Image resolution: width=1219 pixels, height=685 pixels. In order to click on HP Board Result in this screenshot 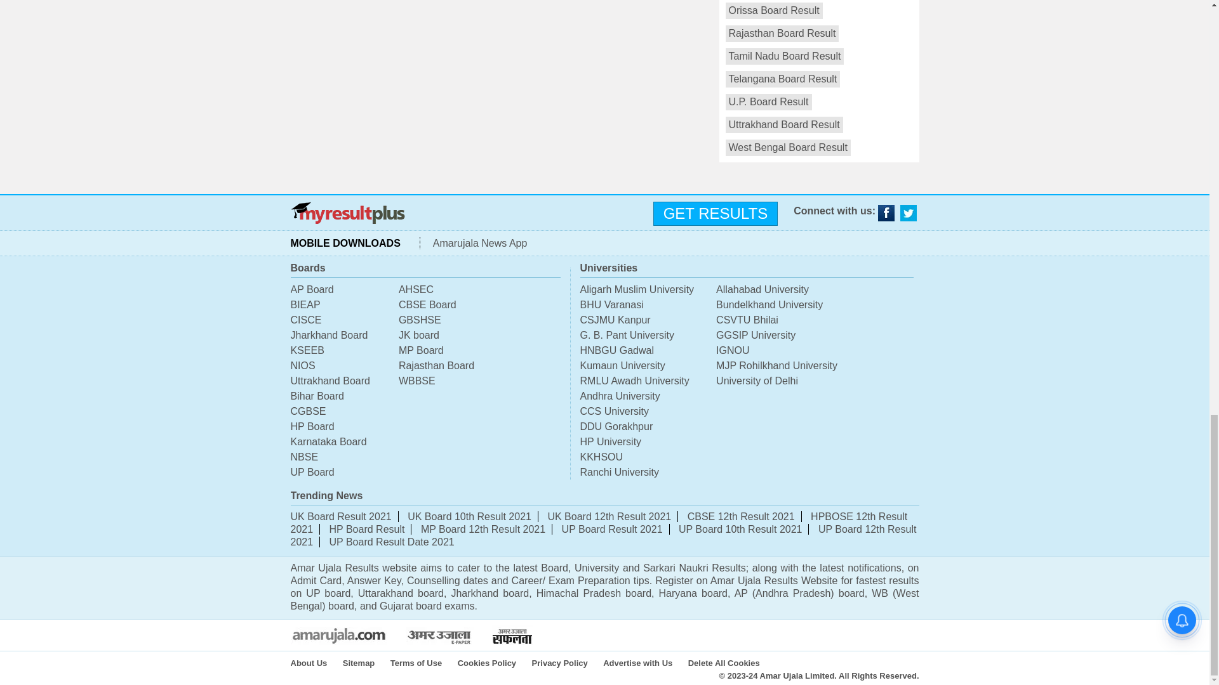, I will do `click(367, 529)`.